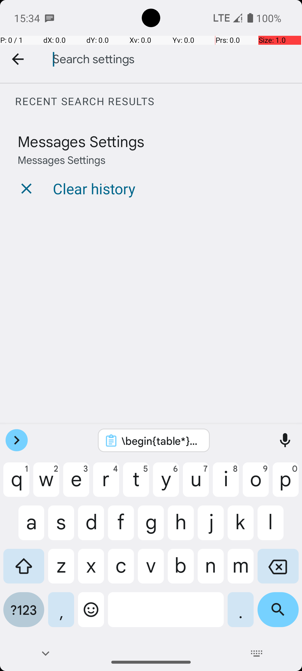  What do you see at coordinates (161, 441) in the screenshot?
I see `\begin{table*}[t!] \centering \renewcommand\arraystretch{1.1} \tabcolsep=0.05cm {\fontsize{10pt}{12pt}\selectfont \begin{tabular}{cccccccccc} \hline % \toprule          \multirow{2}{*}{LVLMs} & \multirow{2}{*}{\parbox{1.5cm}{\centering Model\\Size}}   & \multirow{2}{*}{\parbox{1.5cm}{\centering GUI\\Specific}} & \multicolumn{2}{c}{Mobile}        & \multicolumn{2}{c}{Desktop}       & \multicolumn{2}{c}{Web}           & \multirow{2}{*}{Average} \\ \cline{4-9}          &    &                               & Text            & Icon/Widget     & Text            & Icon/Widget     & Text            & Icon/Widget     &                          \\  % \midrule \hline MiniGPT-v2     & 7B   & \textcolor{darkred}{\ding{55}}                              &  8.4\%               & 6.6\%                & 6.2\%                & 2.9\%                & 6.5\%                & 3.4\%                & 5.7\%                         \\ Qwen-VL  & 9.6B   & \textcolor{darkred}{\ding{55}}                             & 9.5\%           & 4.8\%           & 5.7\%           & 5.0\%           & 3.5\%           & 2.4\%           & 5.2\%                    \\  GPT-4V   & -    & \textcolor{darkred}{\ding{55}}     & 22.6\%    & 24.5\%    & 20.2\%    & 11.8\%    &9.2\%  & 8.8\%     & 16.2\% \\ \hline Fuyu     & 8B   & \textcolor{darkgreen}{\ding{51}}                               & 41.0\%          & 1.3\%           & 33.0\%          & 3.6\%           & 33.9\%          & 4.4\%           & 19.5\%                   \\ CogAgent & 18B   & \textcolor{darkgreen}{\ding{51}}                               & 67.0\%          & 24.0\%          & \textbf{74.2\%} & 20.0\%          & \textbf{70.4\%} & 28.6\% & 47.4\%                   \\ \seek & 9.6B   & \textcolor{darkgreen}{\ding{51}}                              & \textbf{78.0\%} & \textbf{52.0\%} & 72.2\%          & \textbf{30.0\%} & 55.7\%          & \textbf{32.5\%} & \textbf{53.4\%}          \\  \hline % \bottomrule \end{tabular} } \caption{Results of different LVLMs on \seesp. The best results in each column are highlighted in \textbf{bold}. Benefiting from efficient GUI grounding pre-training, \seek significantly enhanced LVLMs' ability to locate GUI elements following instructions, and surpassed the strong baseline CogAgent with a smaller model size.} \label{tab:screenspot} \vspace{-1.0em} \end{table*}` at bounding box center [161, 441].